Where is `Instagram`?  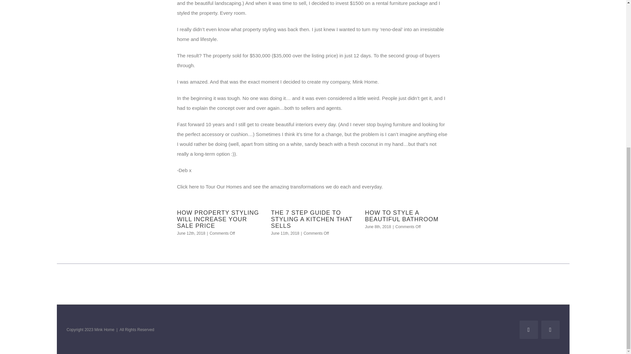
Instagram is located at coordinates (550, 330).